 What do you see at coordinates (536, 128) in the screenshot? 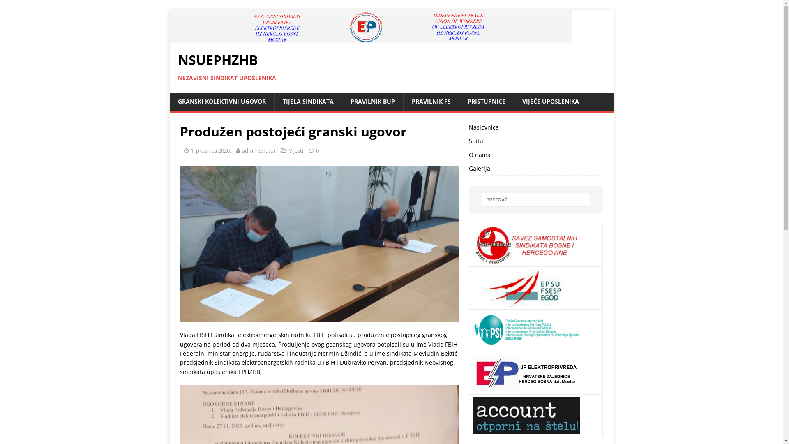
I see `Naslovnica` at bounding box center [536, 128].